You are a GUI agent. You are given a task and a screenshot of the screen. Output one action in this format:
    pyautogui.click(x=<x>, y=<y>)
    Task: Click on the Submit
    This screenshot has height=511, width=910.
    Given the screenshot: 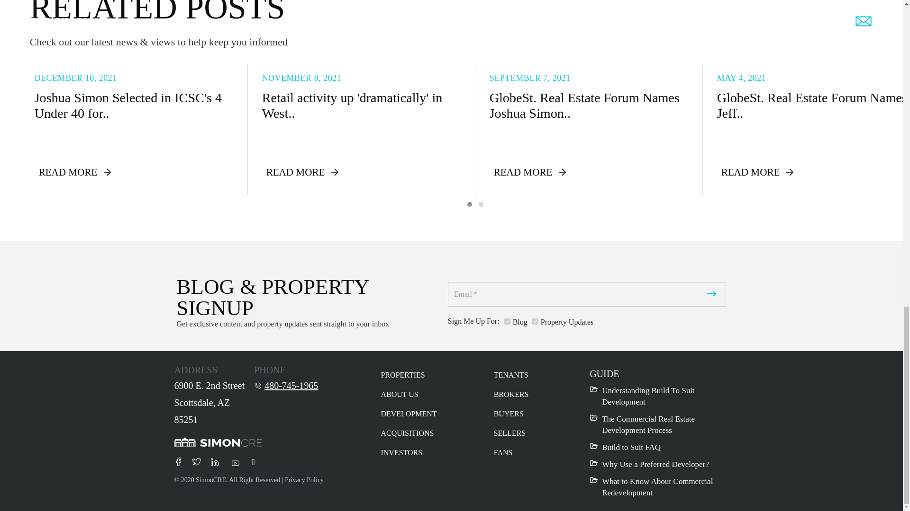 What is the action you would take?
    pyautogui.click(x=712, y=294)
    